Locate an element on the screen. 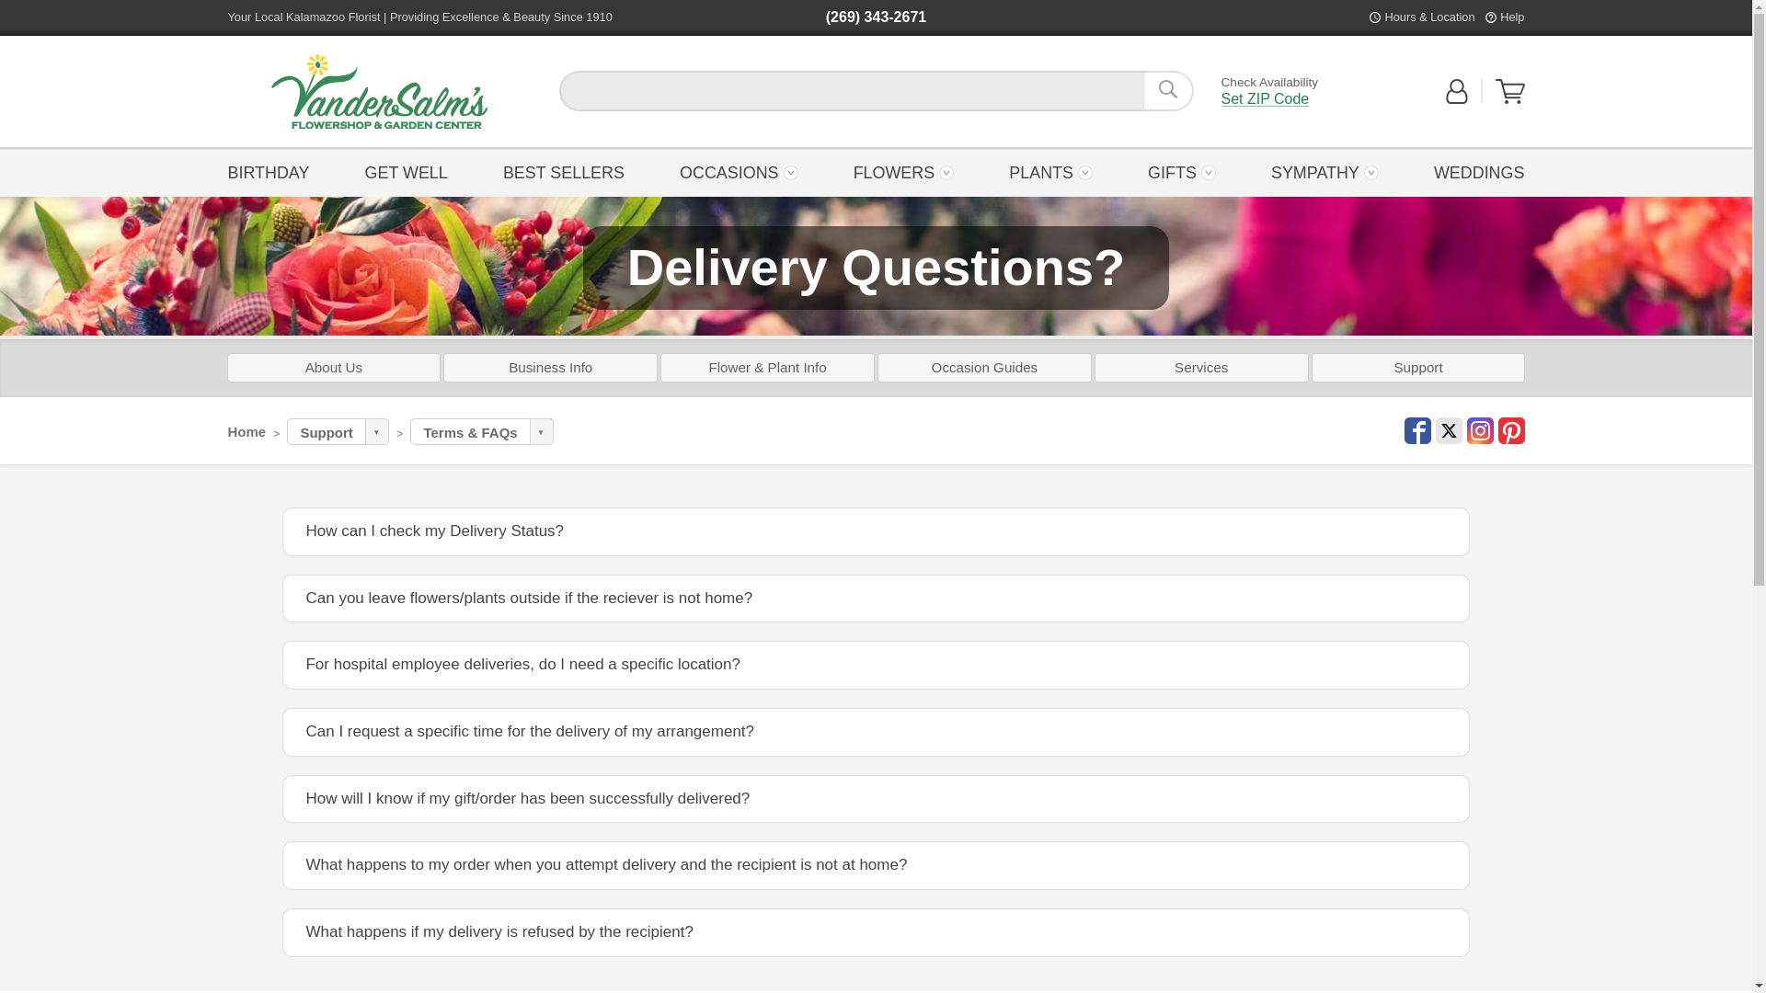 The image size is (1766, 993). Back to the Home Page is located at coordinates (379, 92).